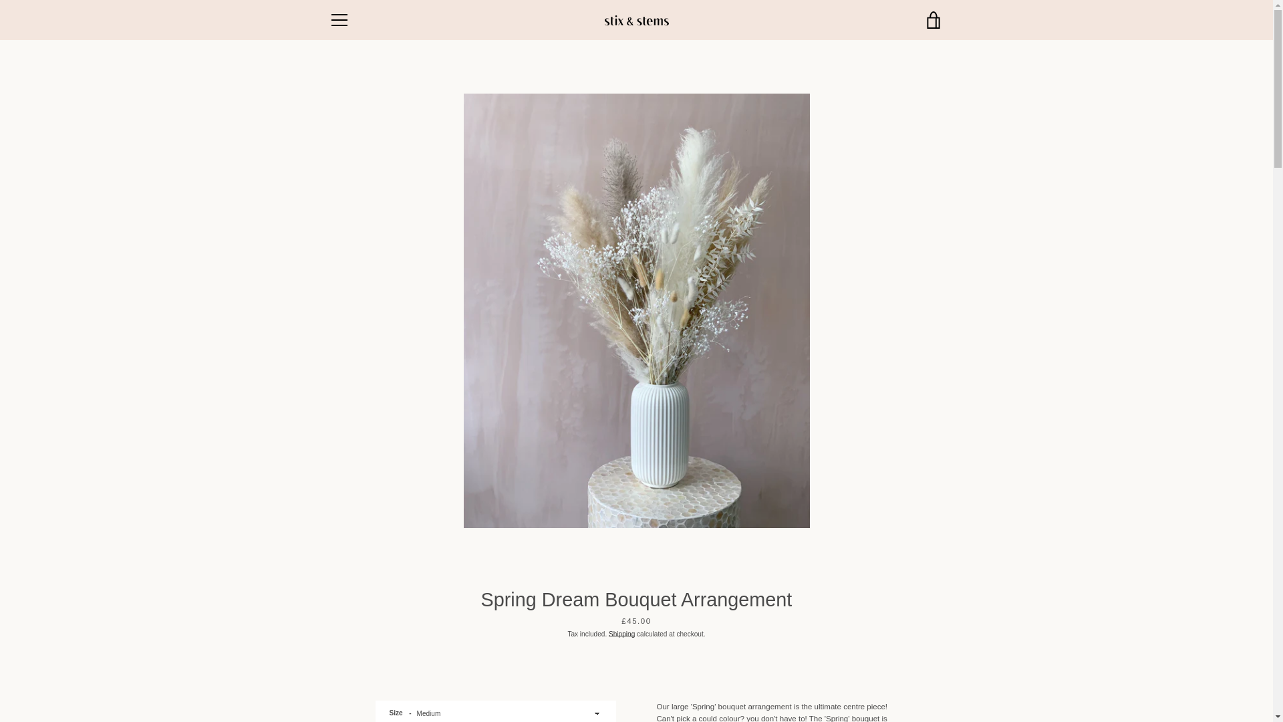  Describe the element at coordinates (809, 665) in the screenshot. I see `Apple Pay` at that location.